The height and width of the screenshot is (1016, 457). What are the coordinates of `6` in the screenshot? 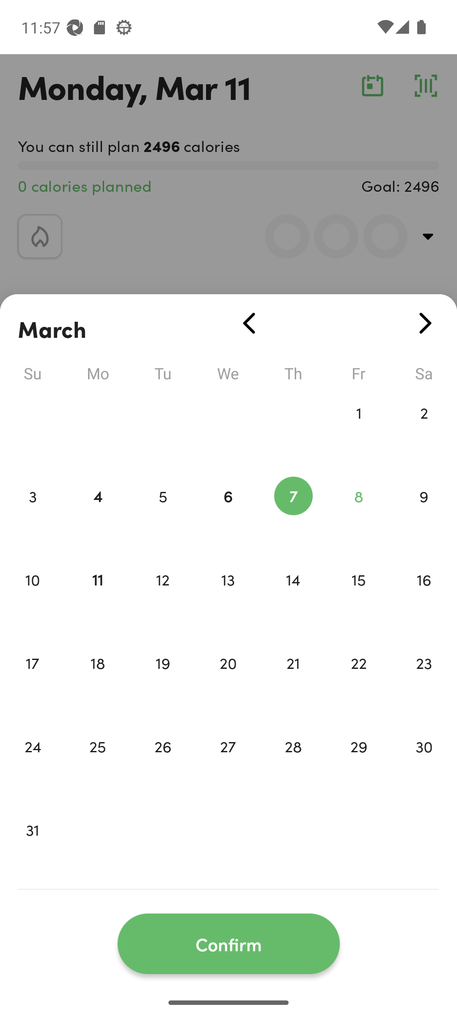 It's located at (228, 514).